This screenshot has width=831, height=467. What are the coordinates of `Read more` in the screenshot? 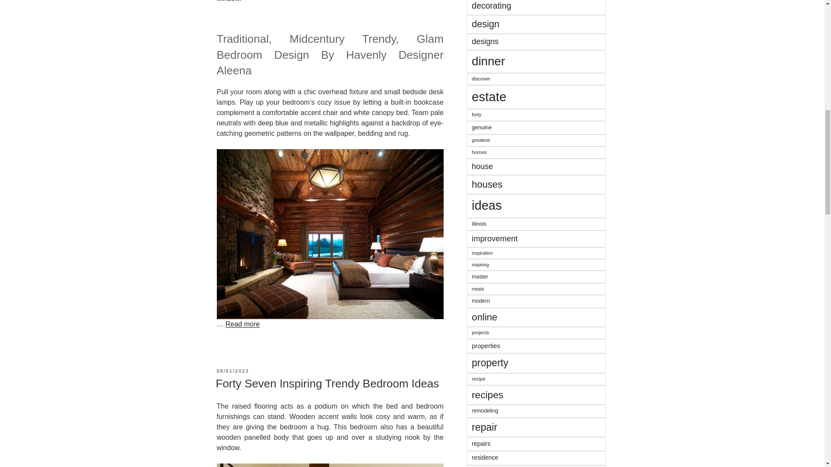 It's located at (242, 324).